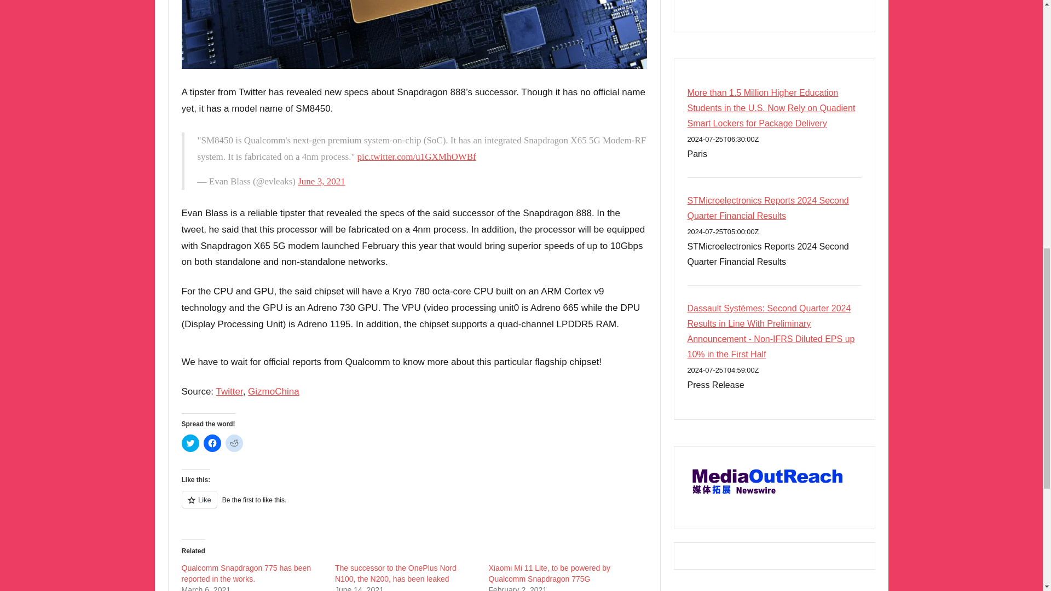  What do you see at coordinates (234, 443) in the screenshot?
I see `Click to share on Reddit` at bounding box center [234, 443].